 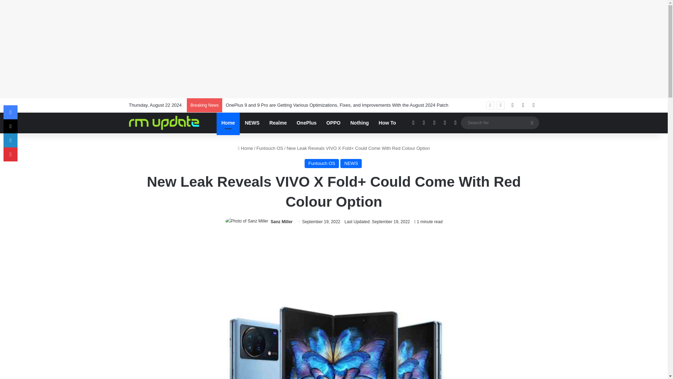 What do you see at coordinates (387, 123) in the screenshot?
I see `How To` at bounding box center [387, 123].